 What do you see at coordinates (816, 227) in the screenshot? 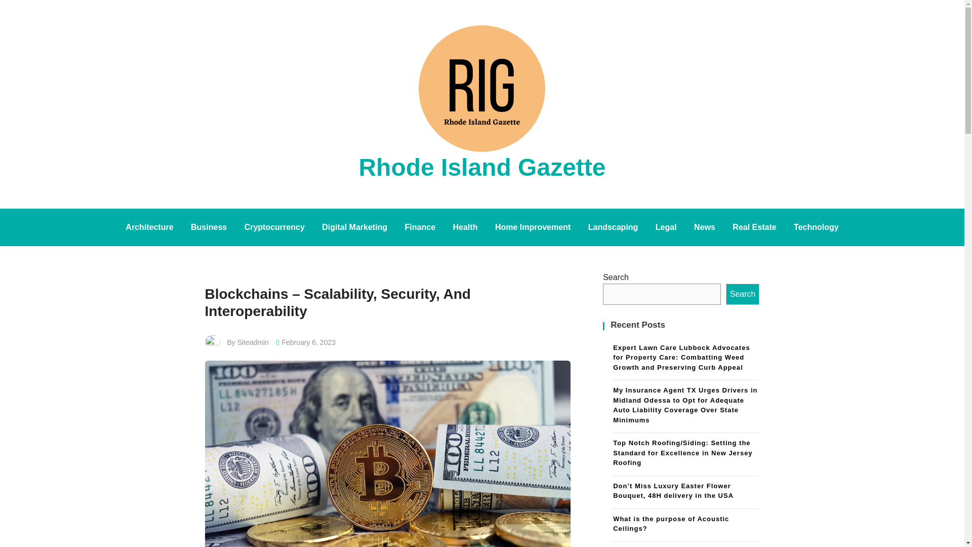
I see `Technology` at bounding box center [816, 227].